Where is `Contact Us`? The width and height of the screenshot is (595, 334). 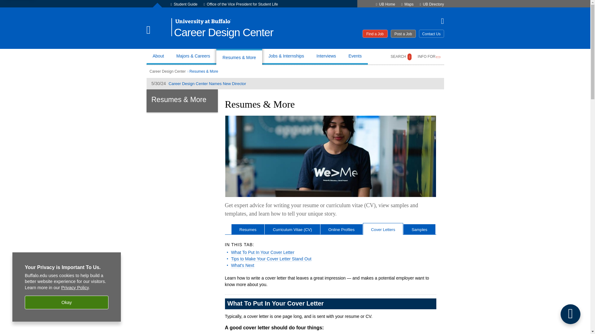
Contact Us is located at coordinates (431, 34).